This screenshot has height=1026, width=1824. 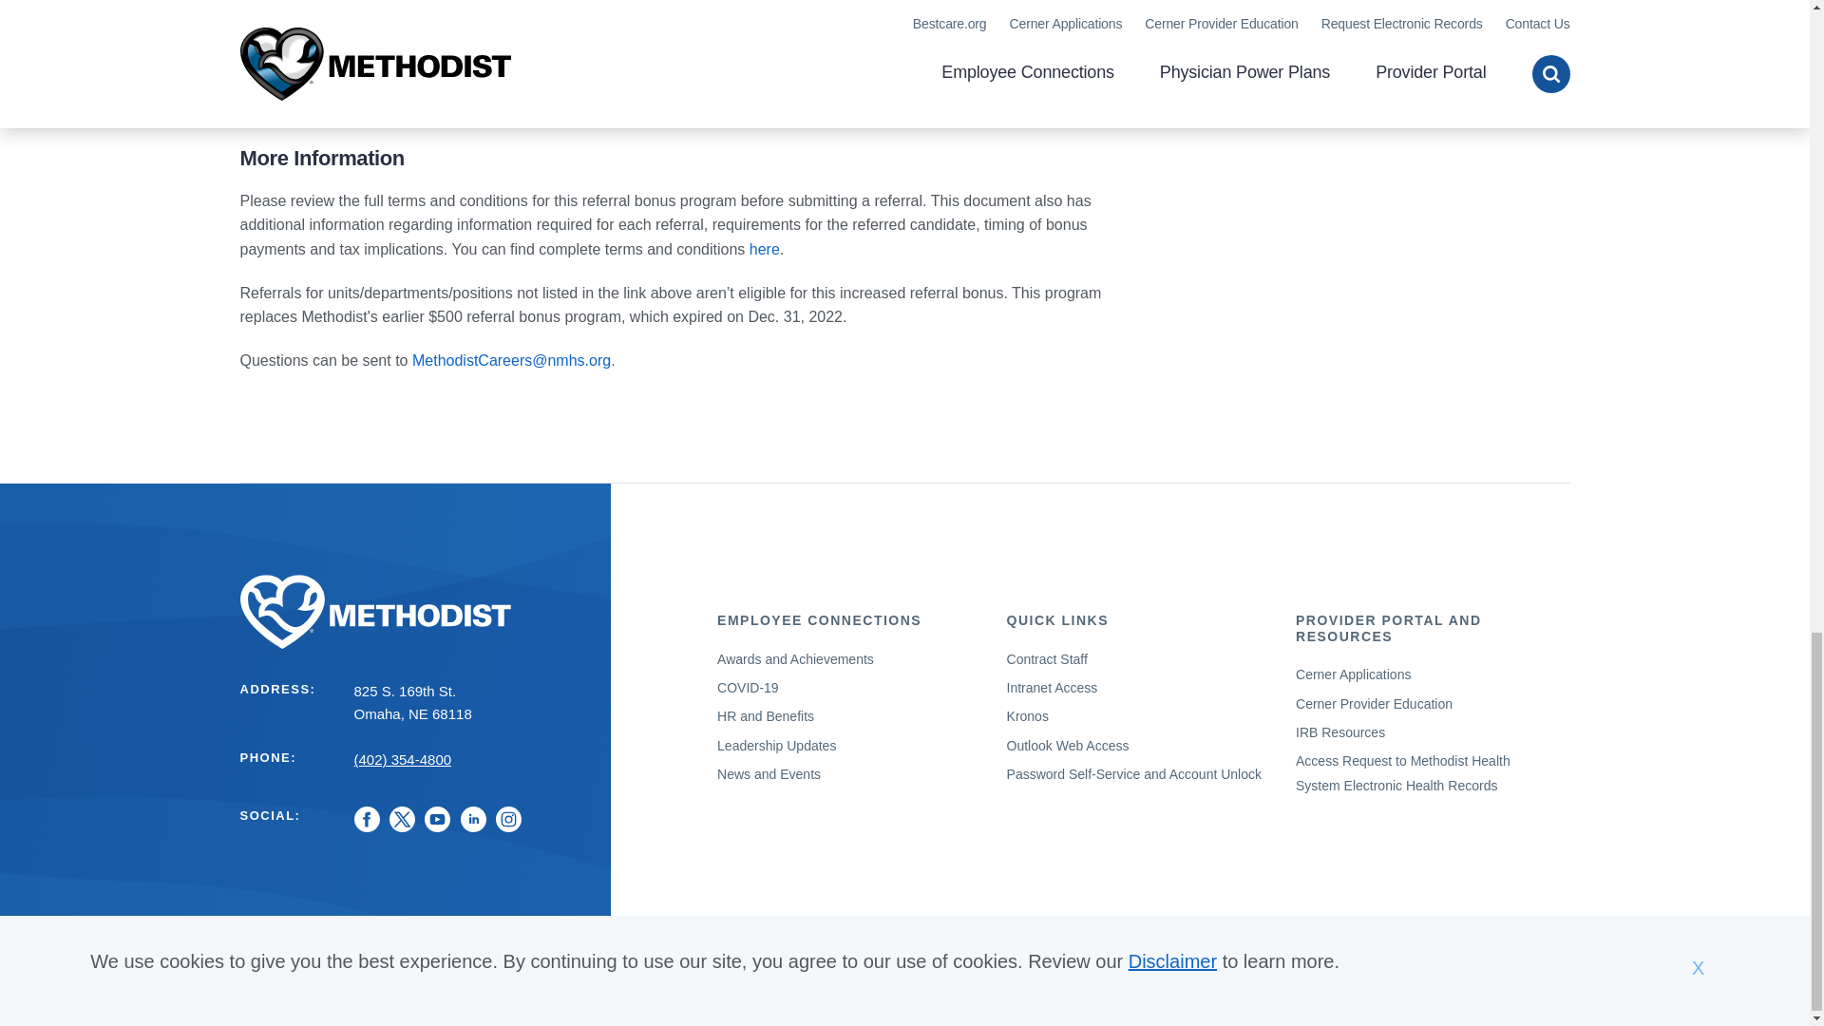 What do you see at coordinates (819, 619) in the screenshot?
I see `EMPLOYEE CONNECTIONS` at bounding box center [819, 619].